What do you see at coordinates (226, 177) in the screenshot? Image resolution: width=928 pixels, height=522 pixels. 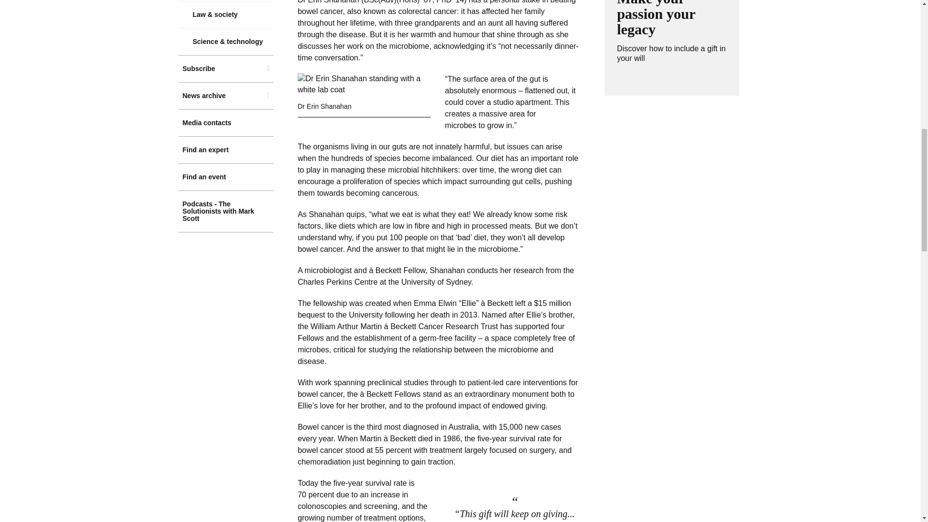 I see `Find an event` at bounding box center [226, 177].